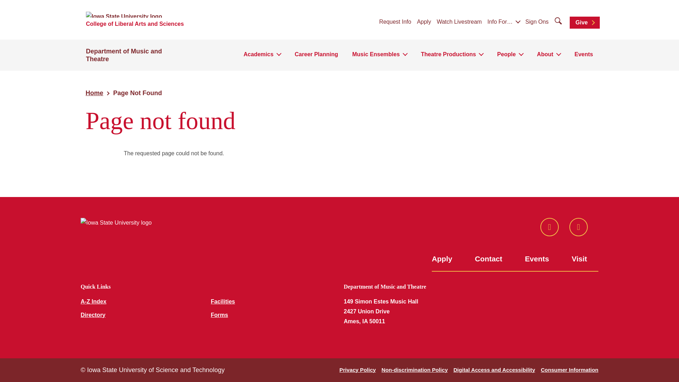 The height and width of the screenshot is (382, 679). Describe the element at coordinates (124, 55) in the screenshot. I see `Department of Music and Theatre` at that location.